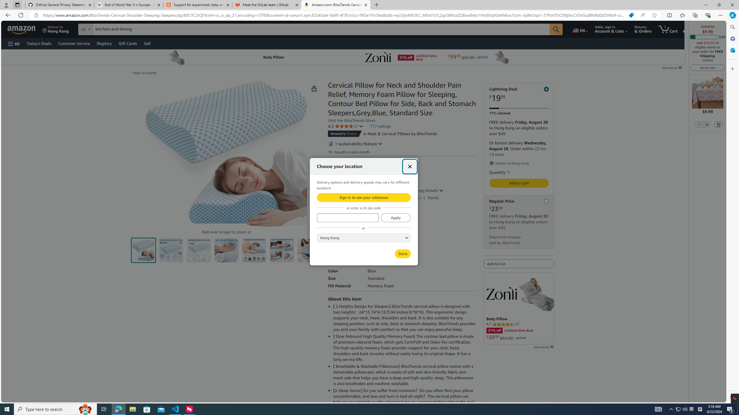  I want to click on Open Menu, so click(13, 44).